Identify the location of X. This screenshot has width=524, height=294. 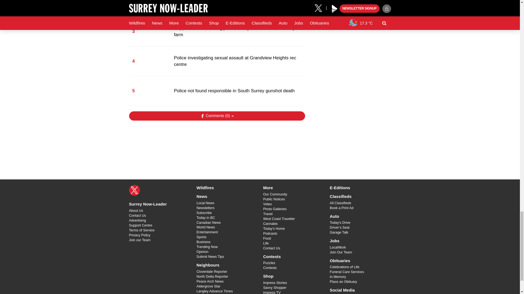
(134, 190).